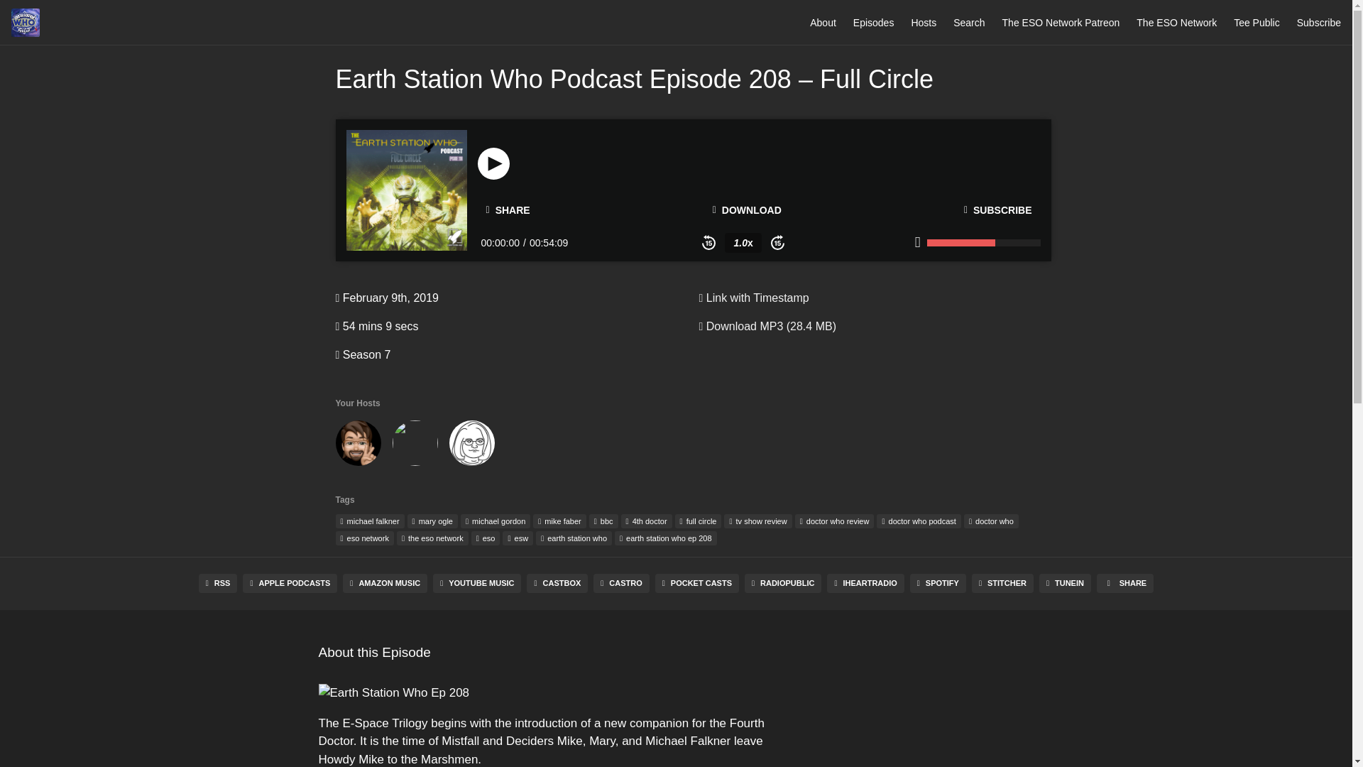  Describe the element at coordinates (1177, 22) in the screenshot. I see `The ESO Network` at that location.